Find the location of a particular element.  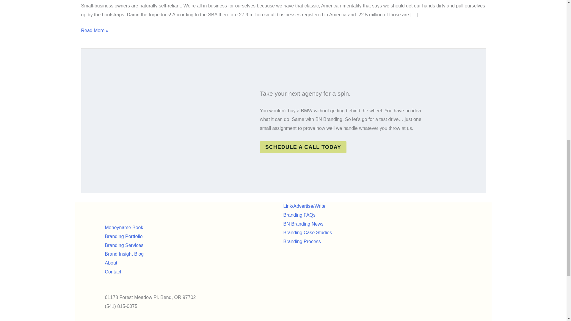

Branding Services is located at coordinates (124, 245).